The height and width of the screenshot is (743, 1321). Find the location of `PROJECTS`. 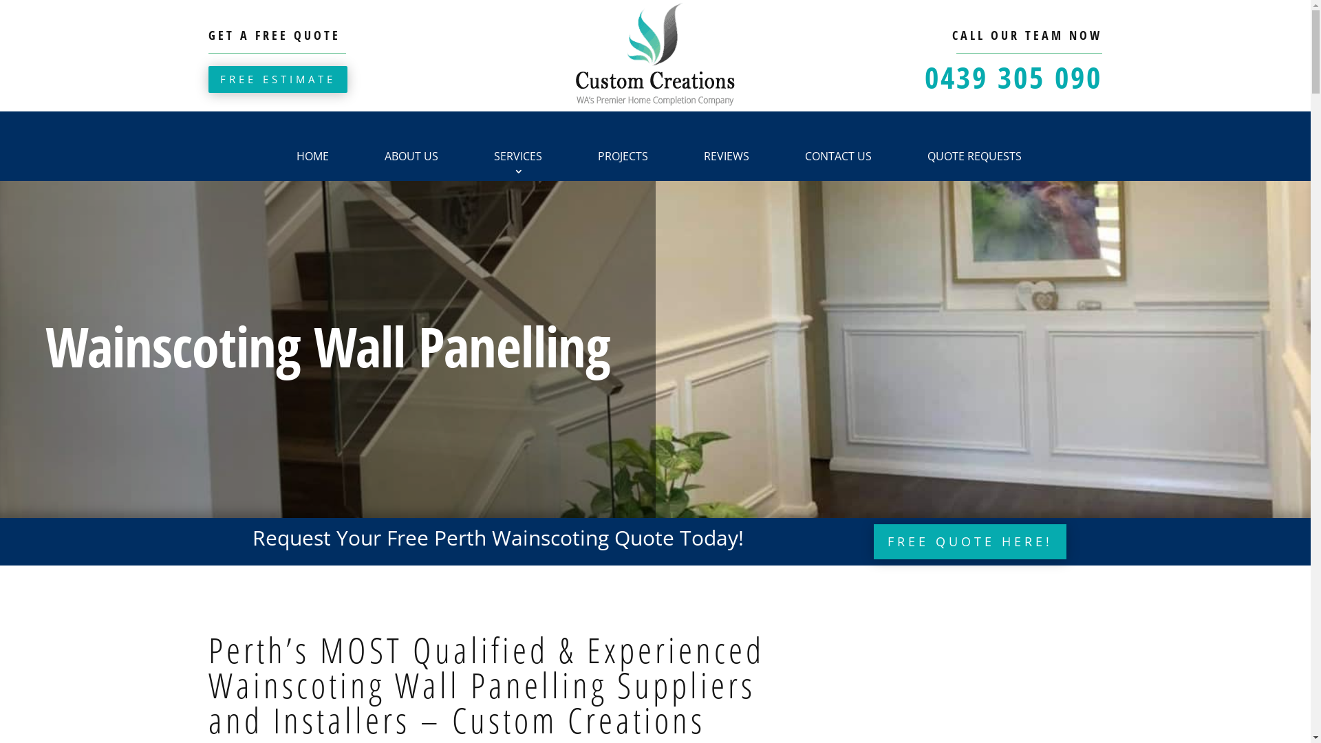

PROJECTS is located at coordinates (623, 158).